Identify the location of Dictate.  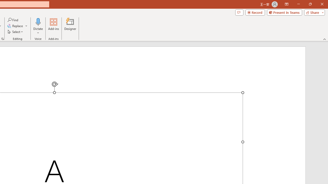
(38, 21).